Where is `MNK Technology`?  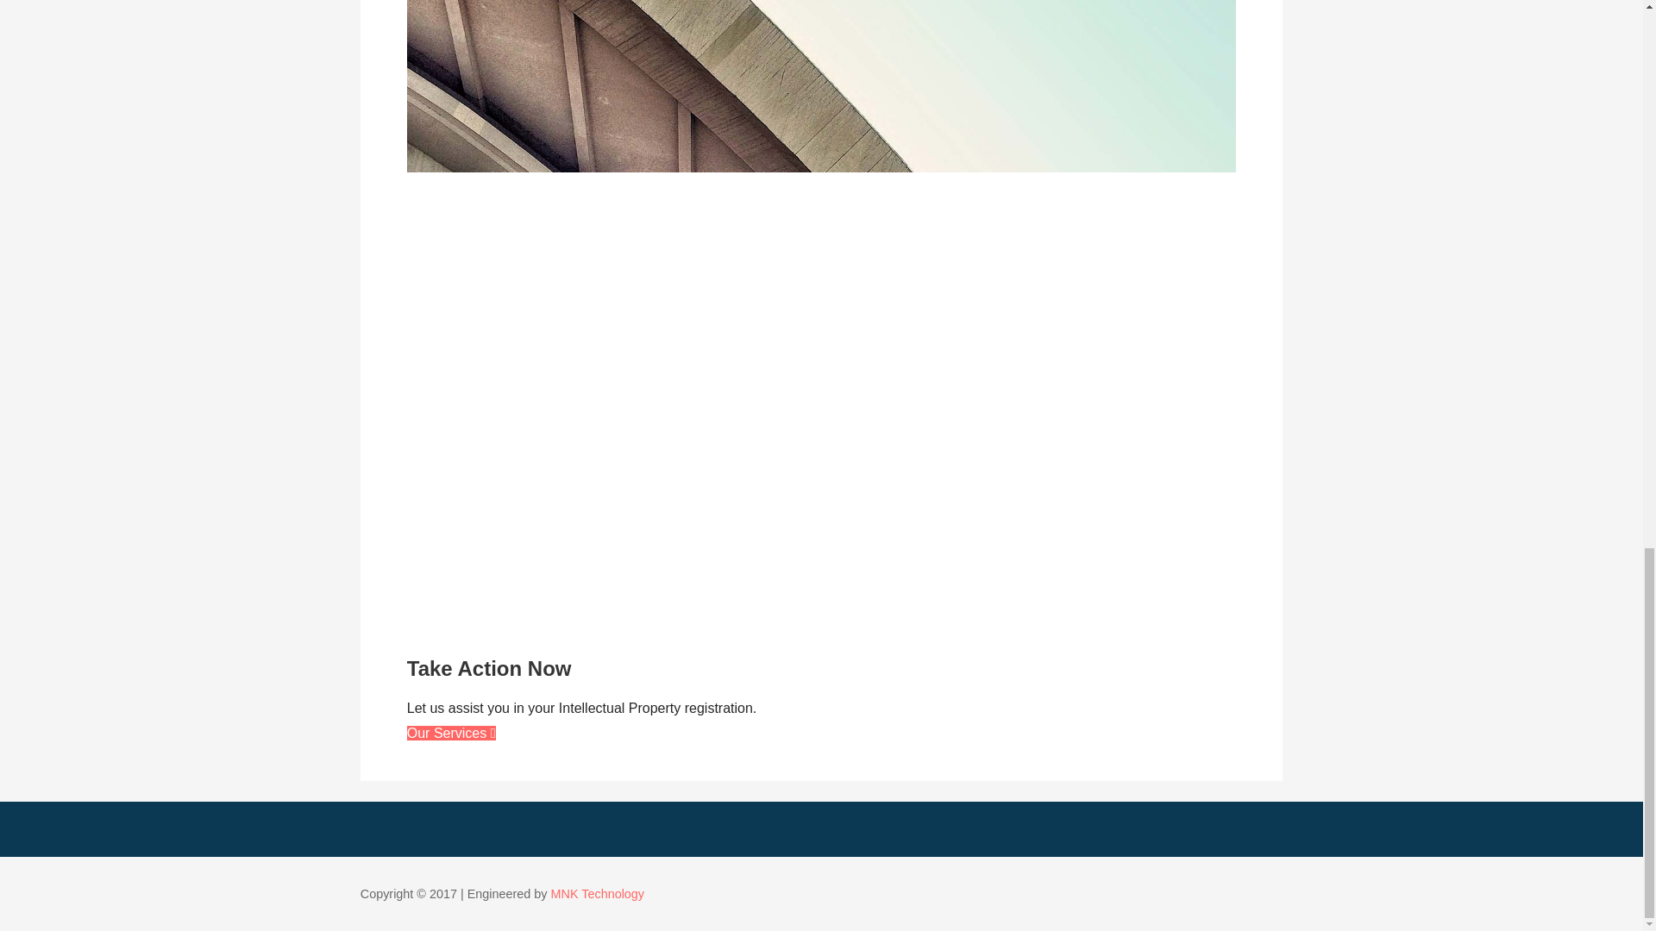
MNK Technology is located at coordinates (599, 894).